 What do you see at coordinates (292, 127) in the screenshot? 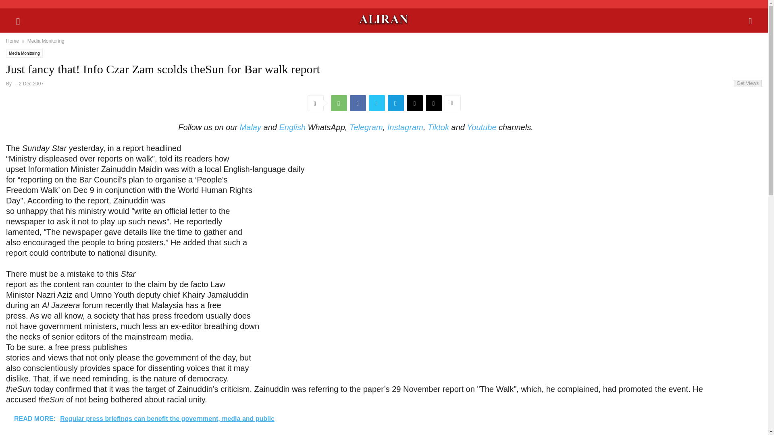
I see `English` at bounding box center [292, 127].